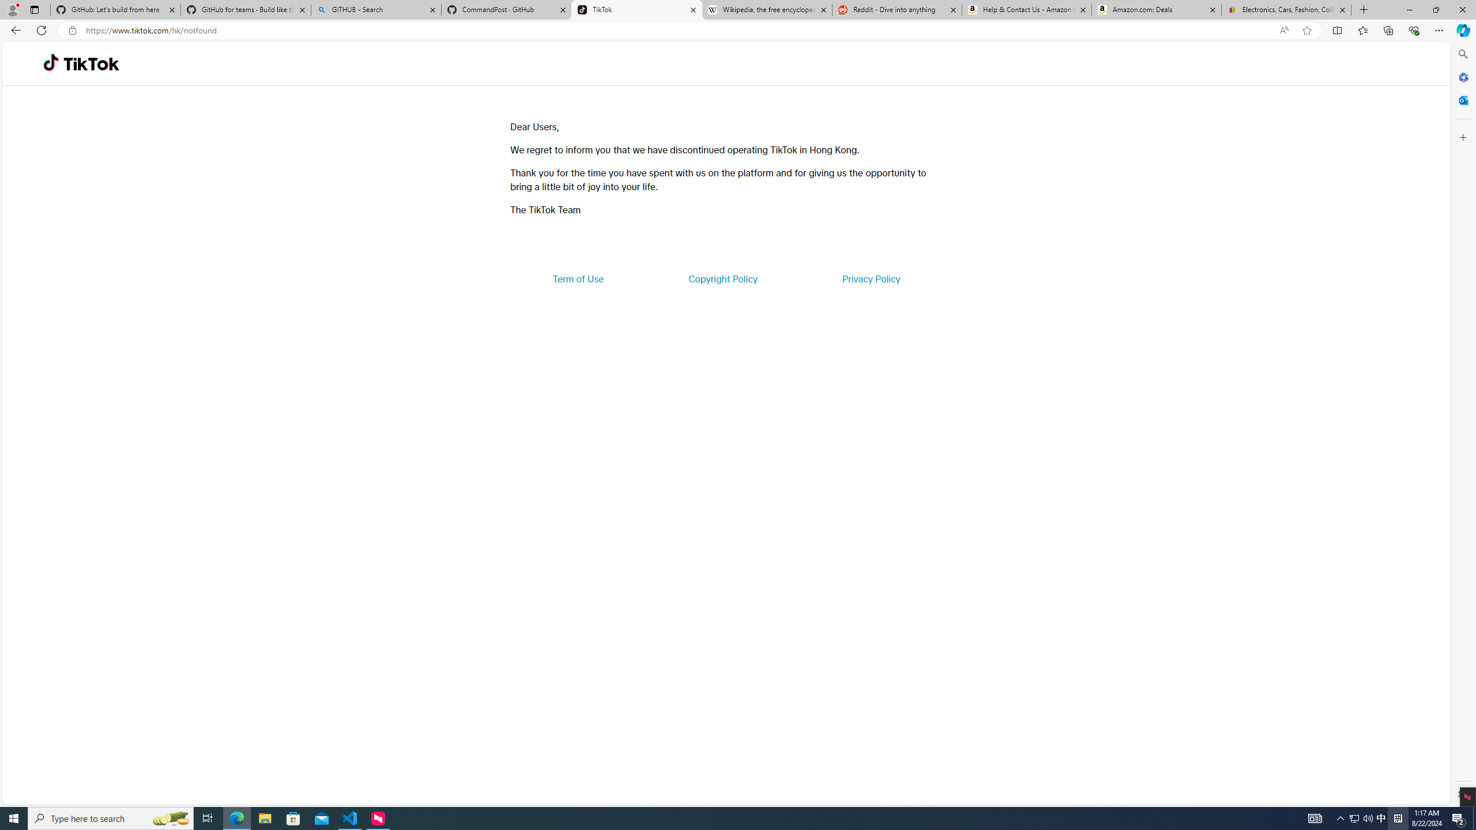  I want to click on Electronics, Cars, Fashion, Collectibles & More | eBay, so click(1286, 10).